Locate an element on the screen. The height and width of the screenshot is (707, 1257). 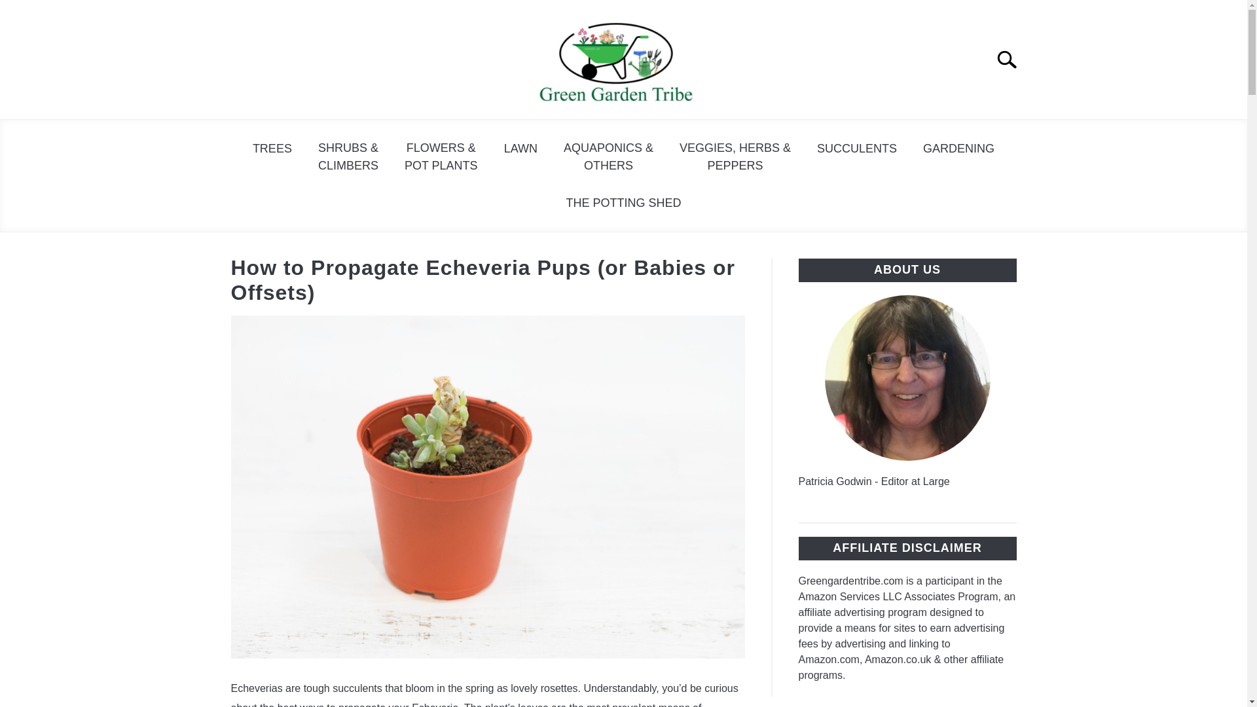
LAWN is located at coordinates (520, 149).